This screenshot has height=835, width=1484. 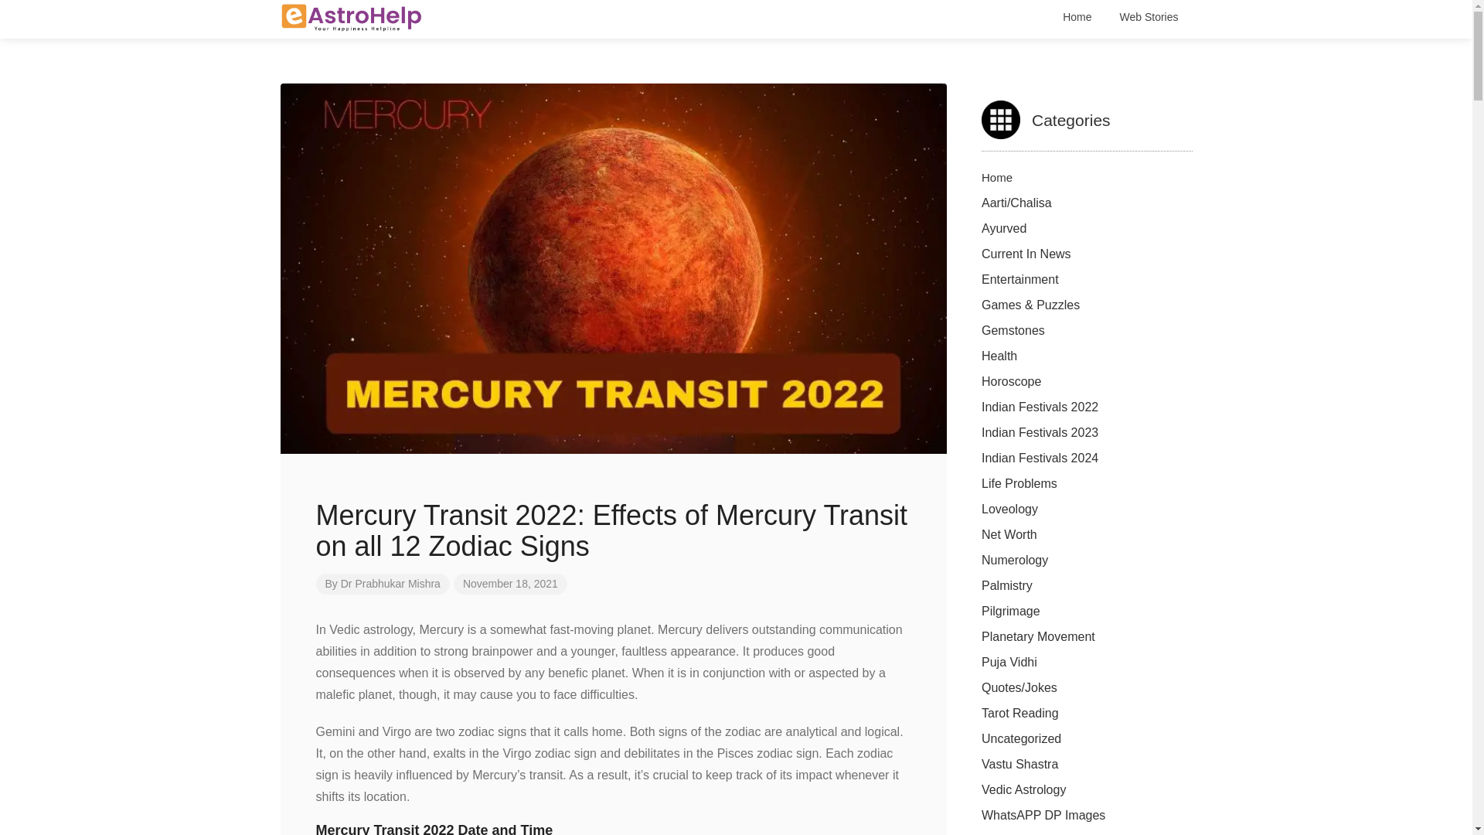 I want to click on Current In News, so click(x=1026, y=254).